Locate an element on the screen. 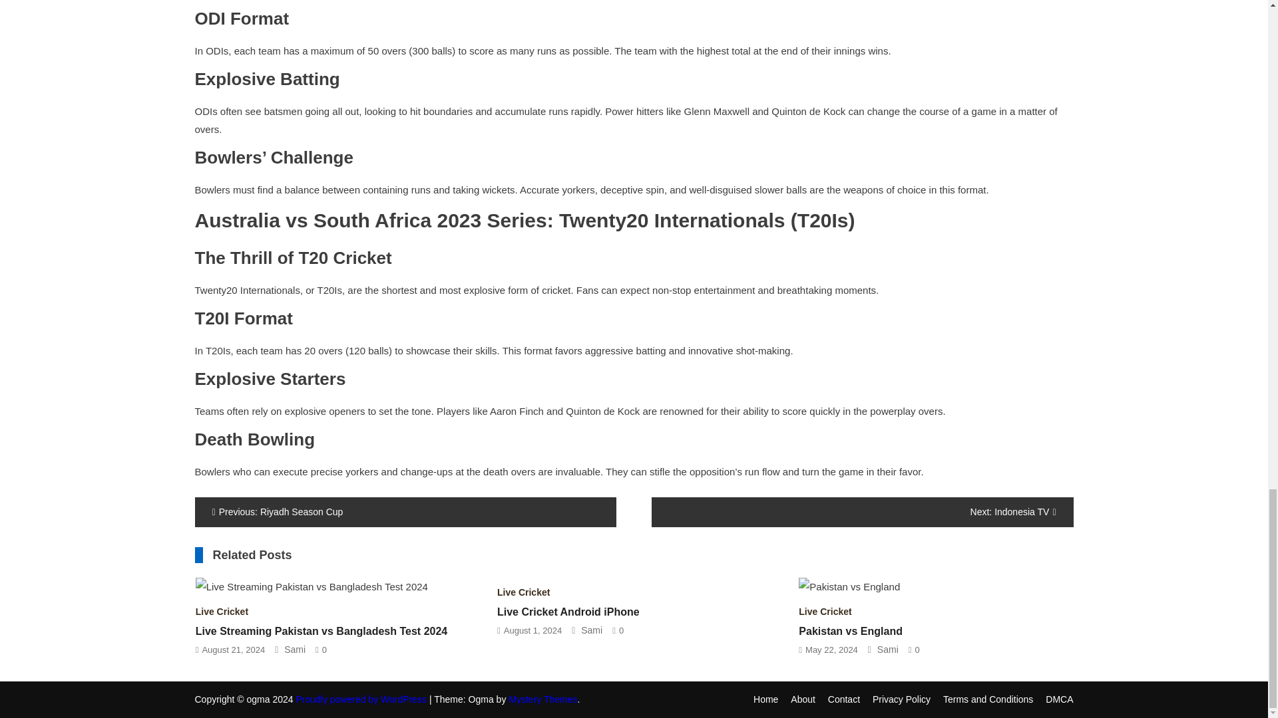 The width and height of the screenshot is (1278, 718). Next: Indonesia TV is located at coordinates (863, 512).